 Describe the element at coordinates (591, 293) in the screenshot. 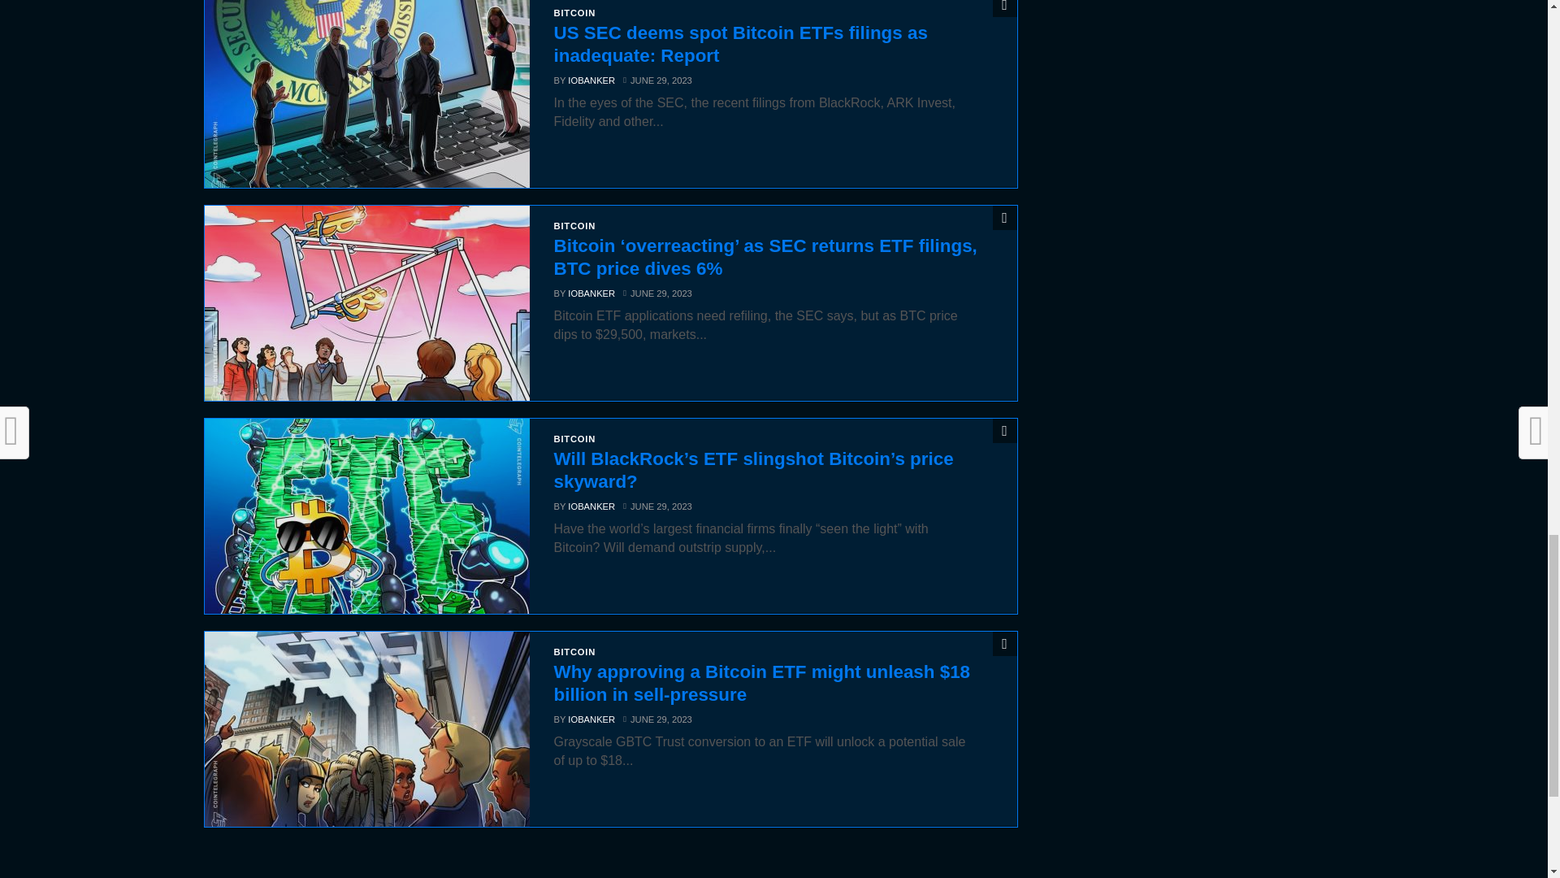

I see `Posts by ioBanker` at that location.